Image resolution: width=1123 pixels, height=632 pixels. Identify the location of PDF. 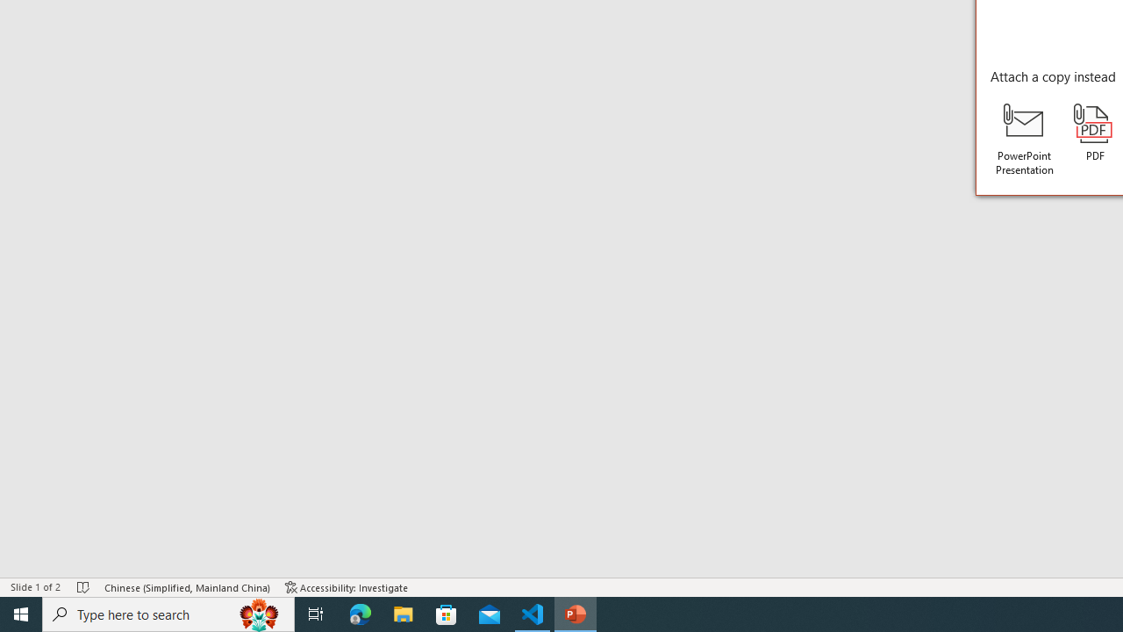
(1095, 133).